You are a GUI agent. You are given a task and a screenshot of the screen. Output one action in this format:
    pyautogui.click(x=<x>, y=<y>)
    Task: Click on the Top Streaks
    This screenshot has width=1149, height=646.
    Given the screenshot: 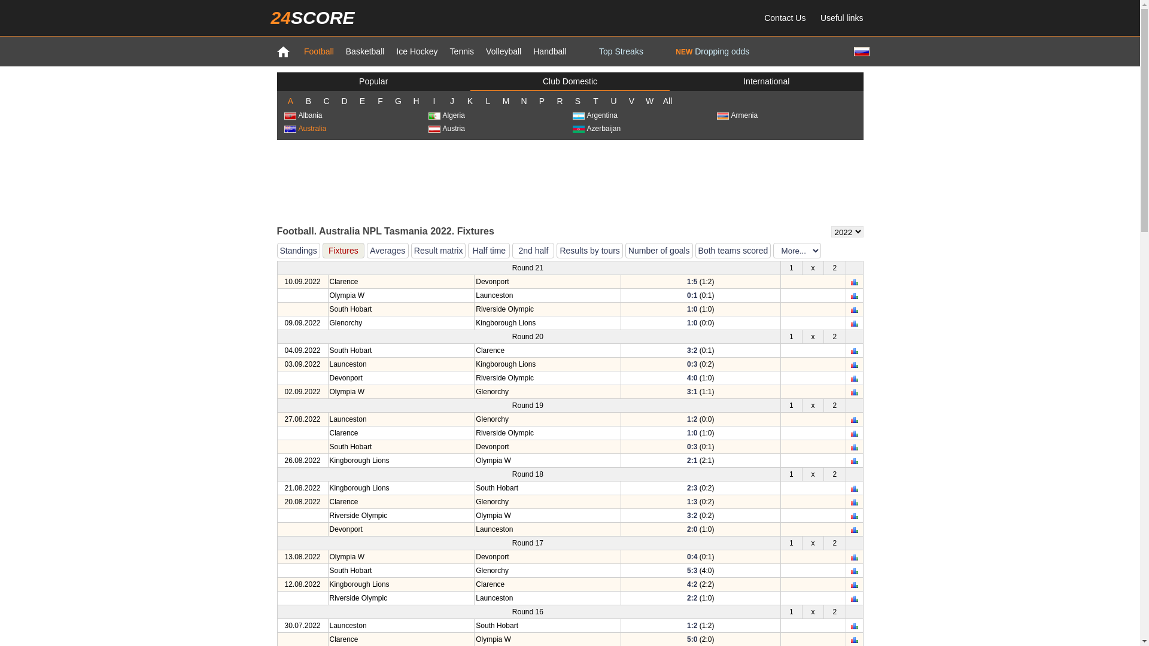 What is the action you would take?
    pyautogui.click(x=621, y=51)
    